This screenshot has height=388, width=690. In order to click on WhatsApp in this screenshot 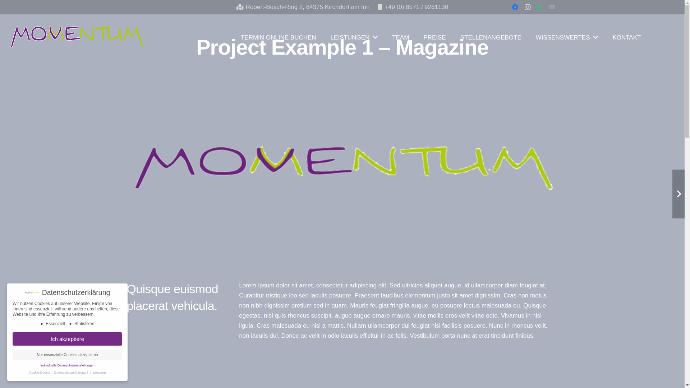, I will do `click(540, 7)`.